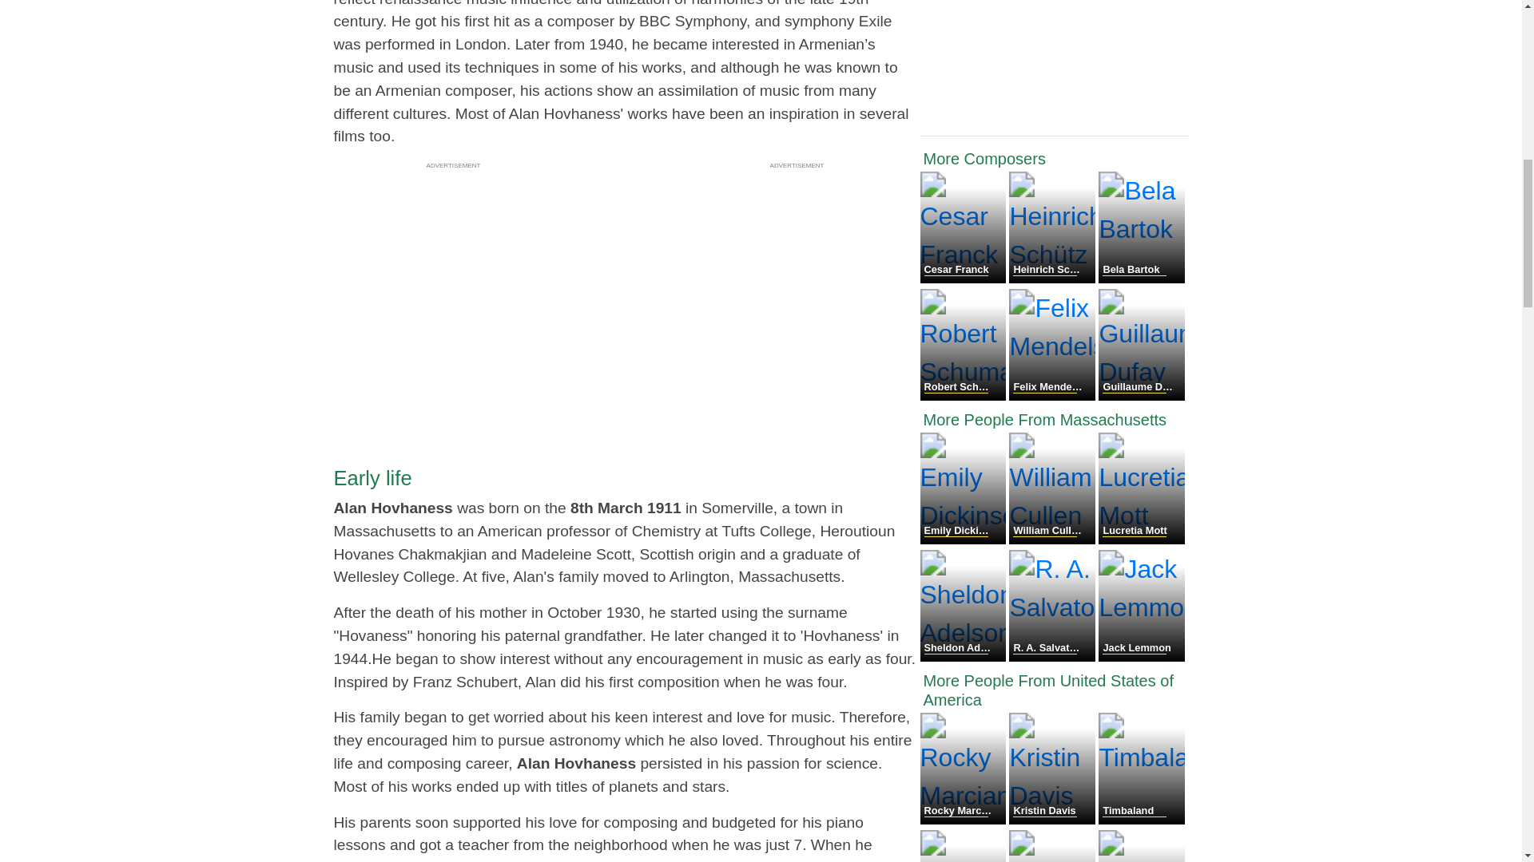  Describe the element at coordinates (965, 279) in the screenshot. I see `Cesar Franck` at that location.